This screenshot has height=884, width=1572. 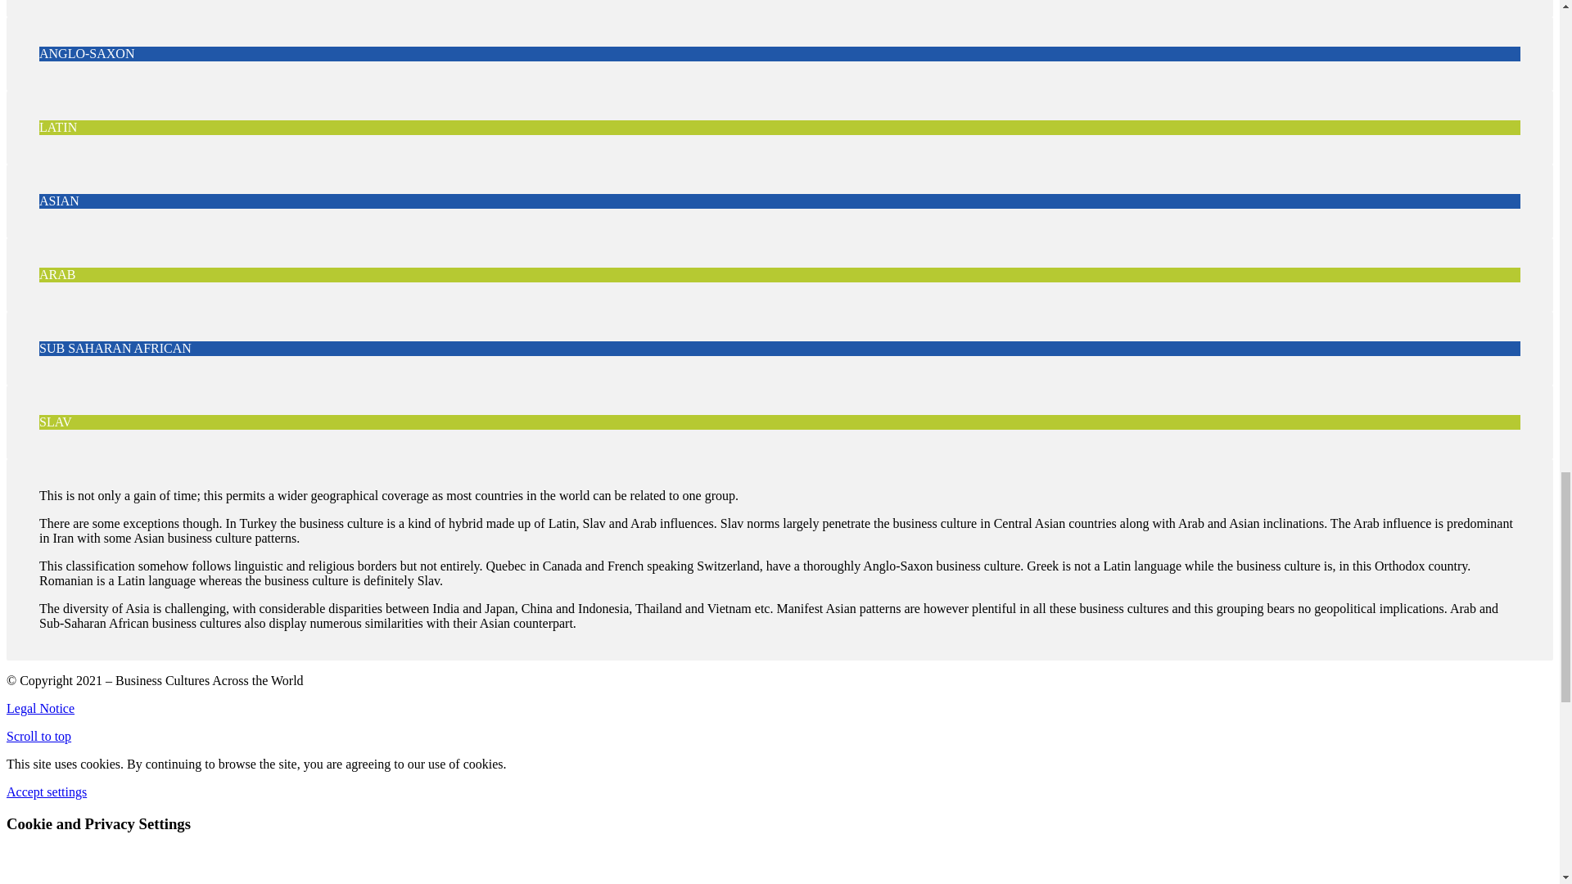 What do you see at coordinates (39, 708) in the screenshot?
I see `Legal Notice` at bounding box center [39, 708].